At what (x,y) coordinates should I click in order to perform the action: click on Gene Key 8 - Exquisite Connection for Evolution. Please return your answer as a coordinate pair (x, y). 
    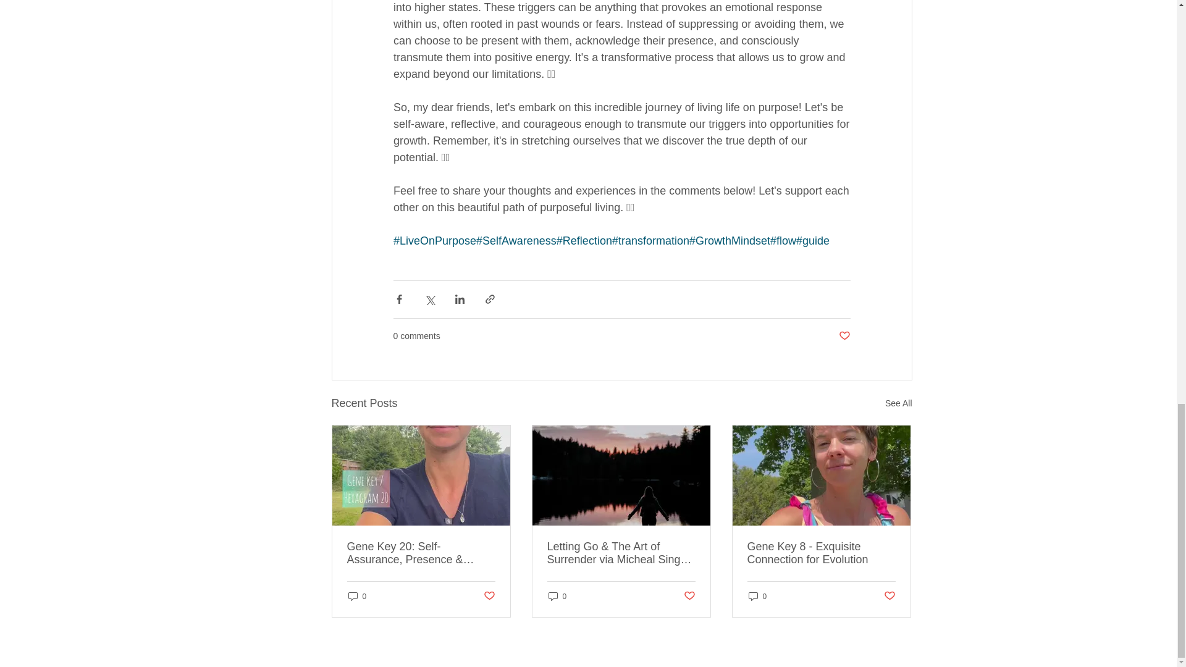
    Looking at the image, I should click on (821, 553).